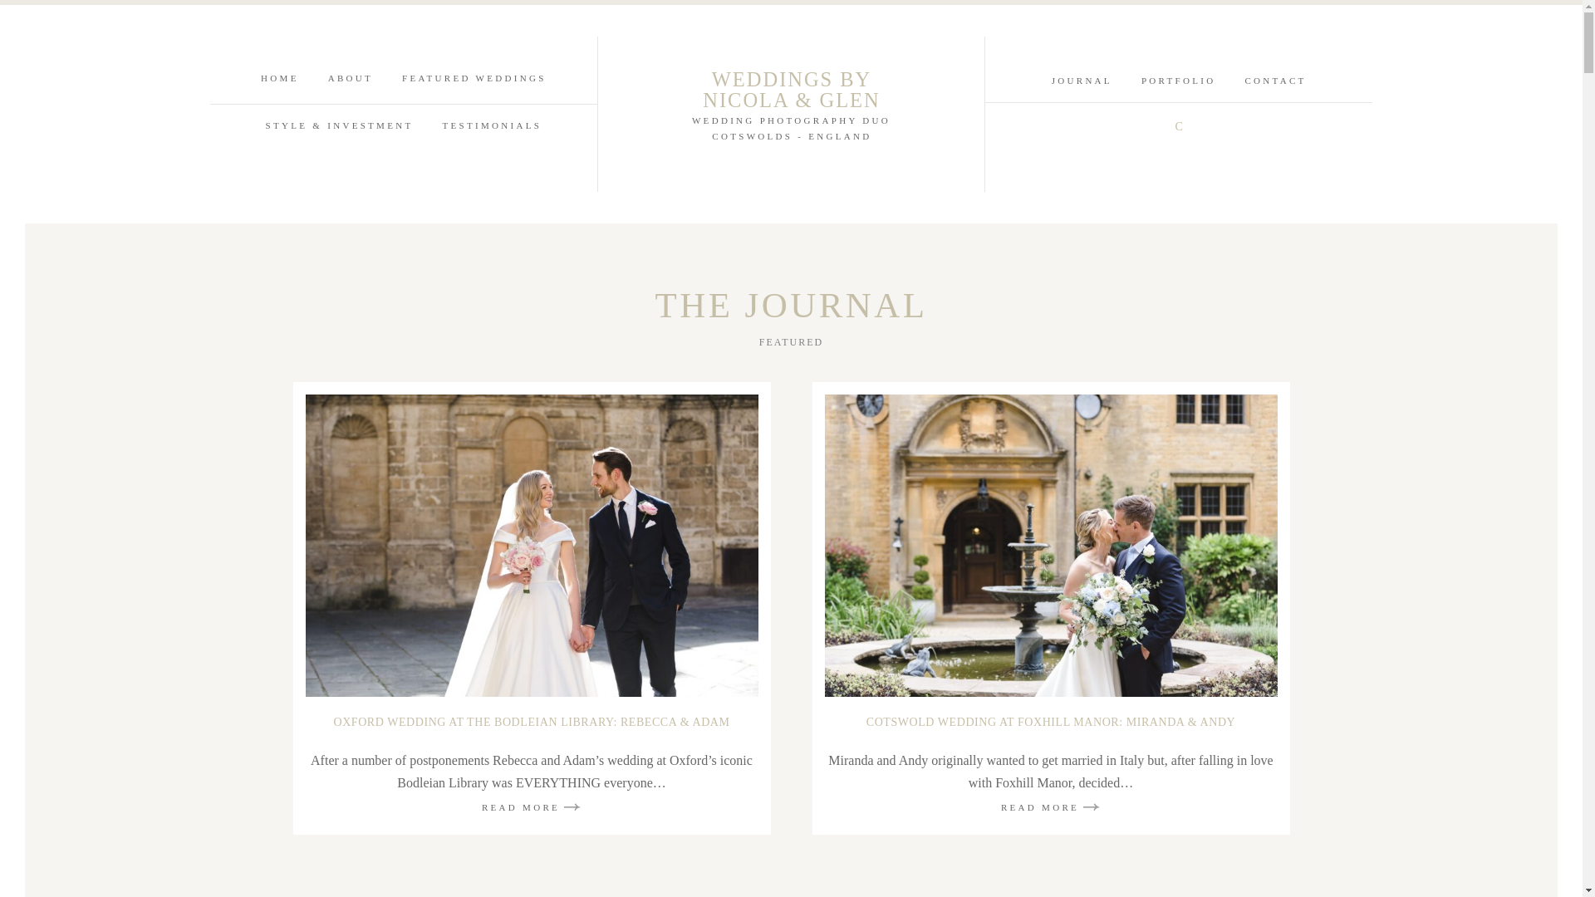 This screenshot has height=897, width=1595. I want to click on READ MORE, so click(1050, 806).